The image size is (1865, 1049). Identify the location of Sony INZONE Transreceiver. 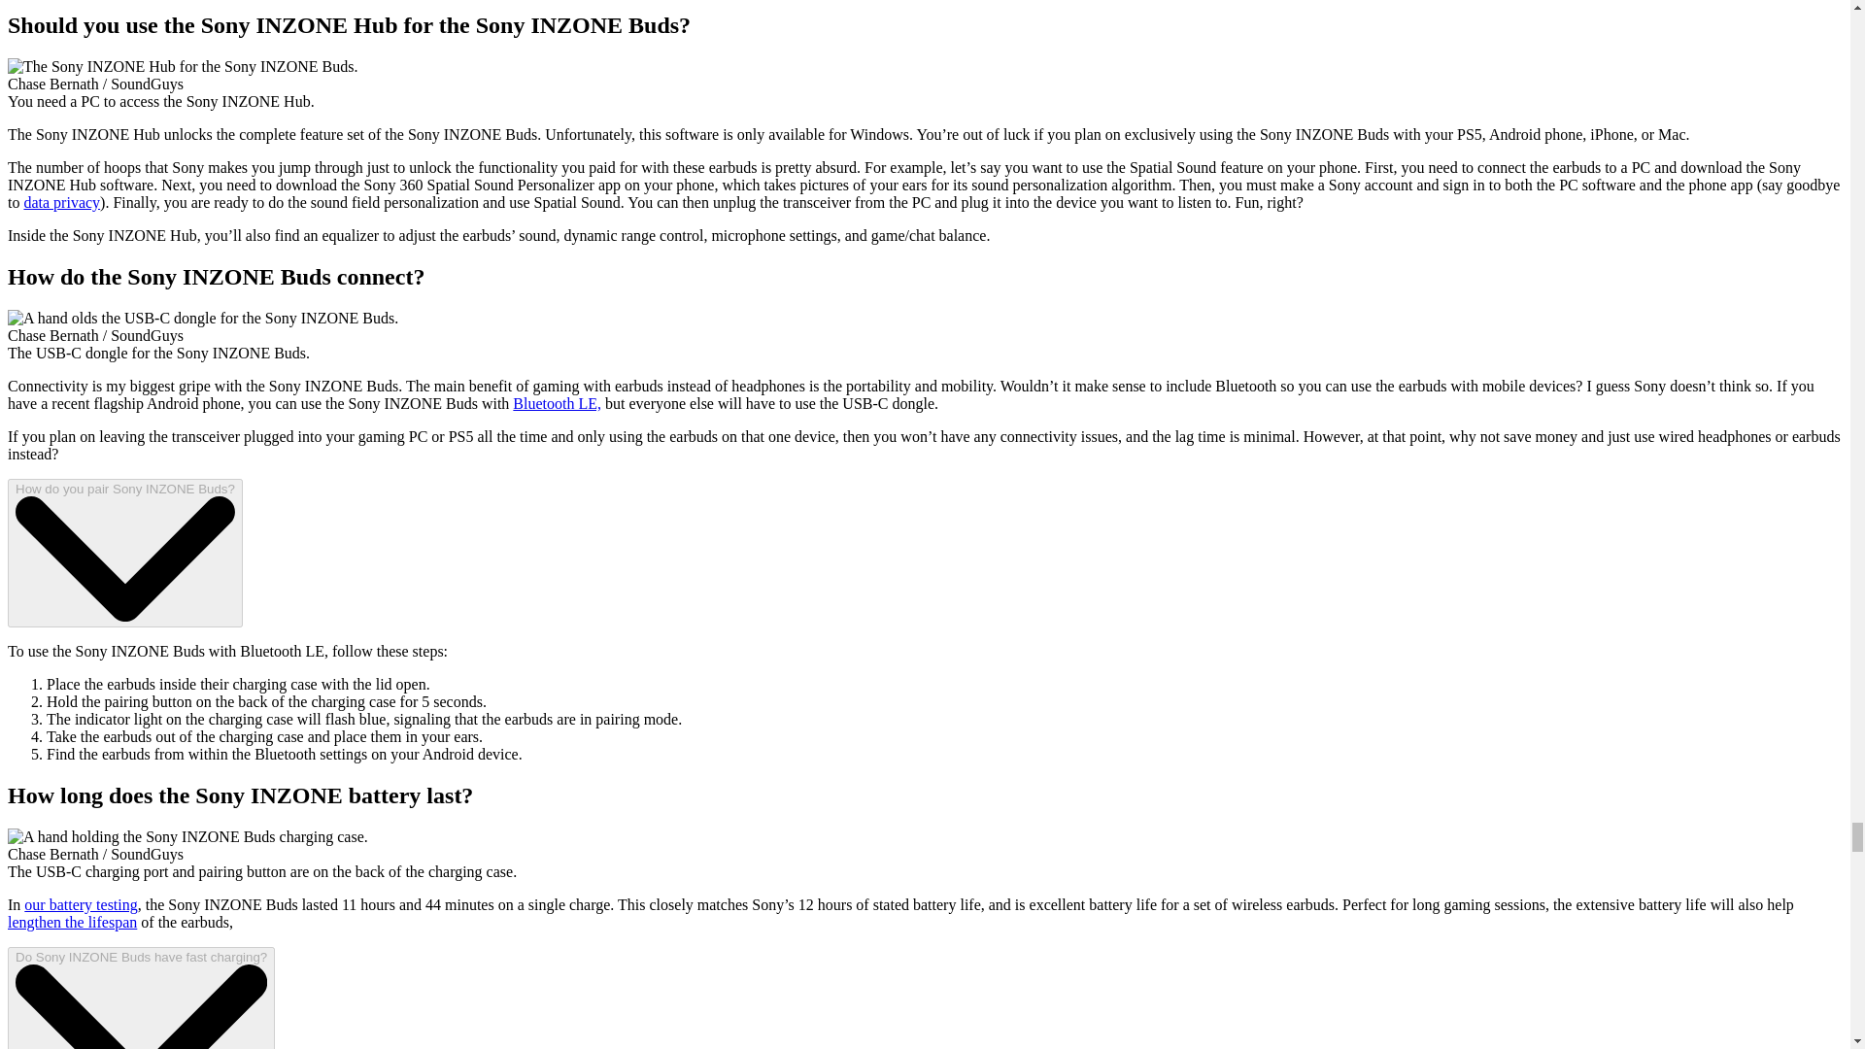
(202, 318).